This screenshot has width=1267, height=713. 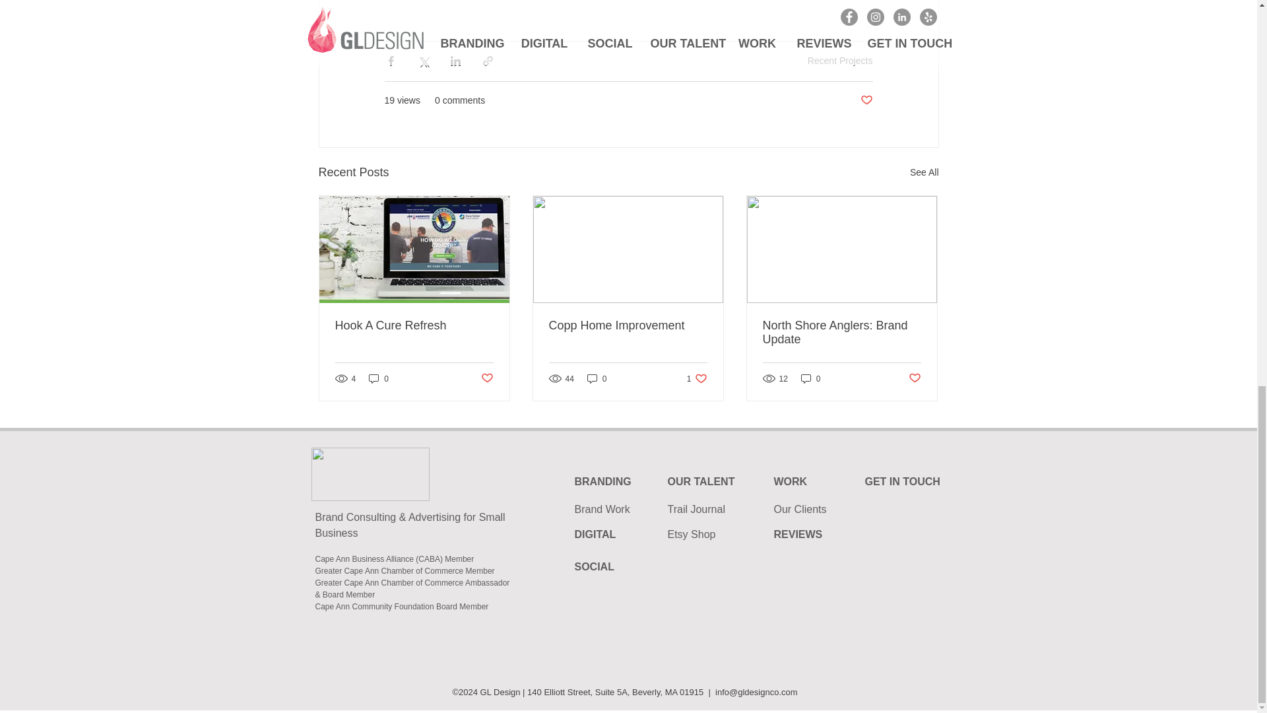 I want to click on Hook A Cure Refresh, so click(x=414, y=325).